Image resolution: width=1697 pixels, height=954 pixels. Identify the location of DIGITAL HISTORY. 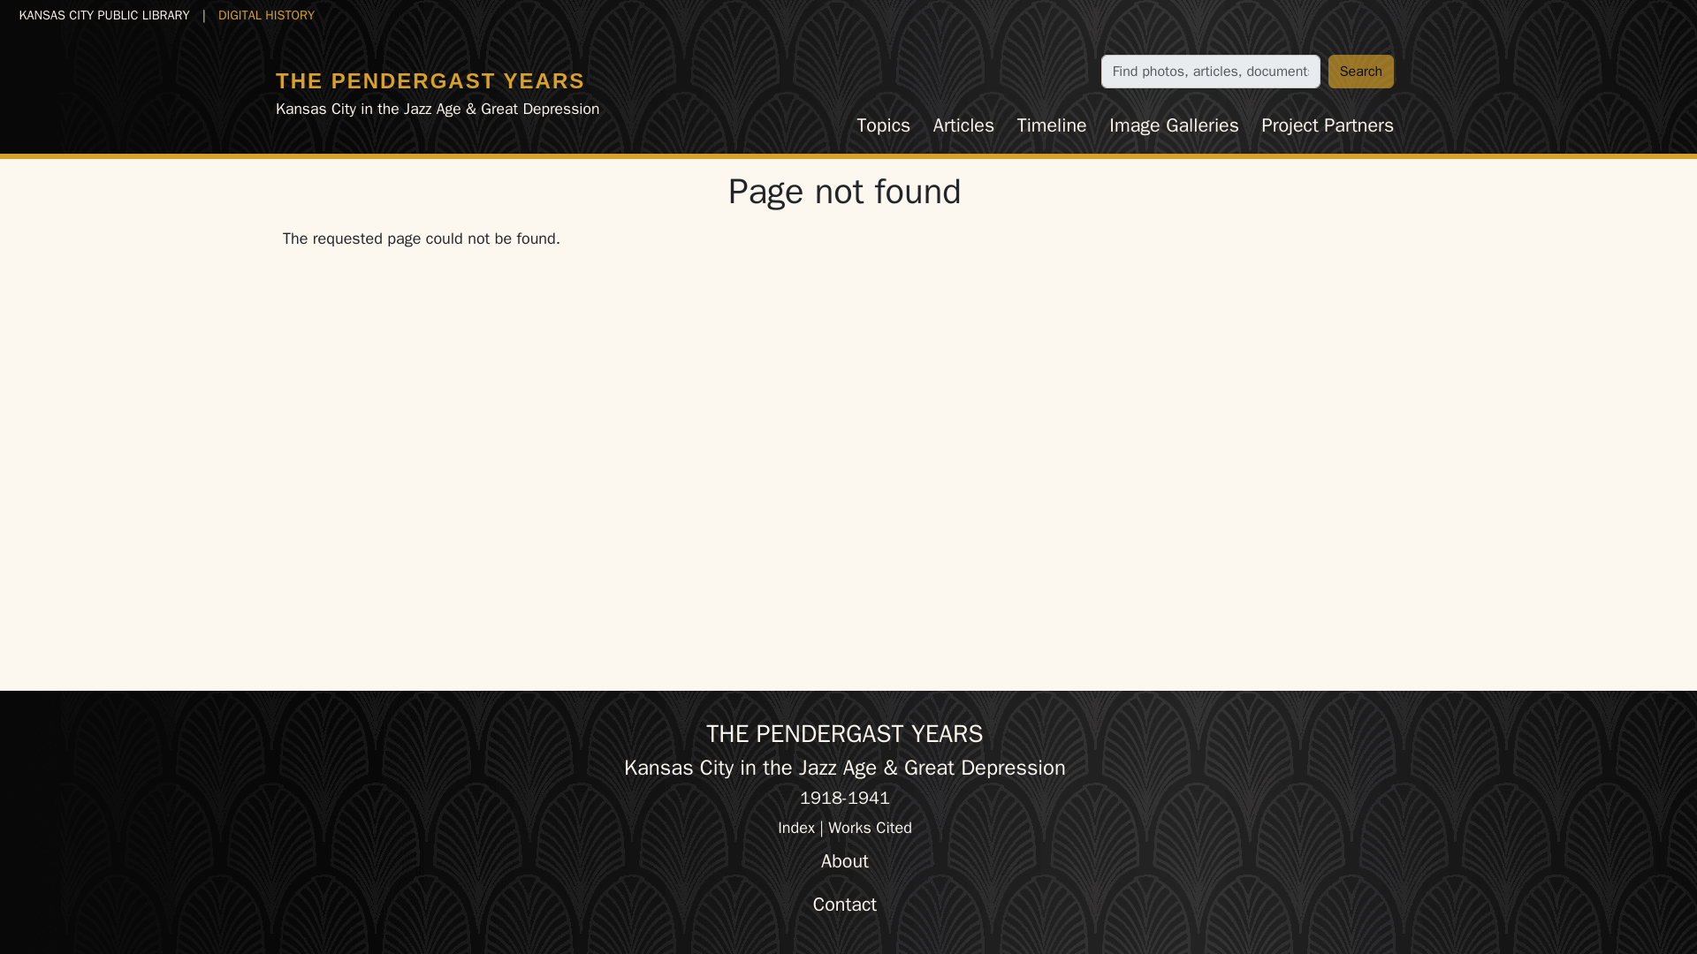
(266, 14).